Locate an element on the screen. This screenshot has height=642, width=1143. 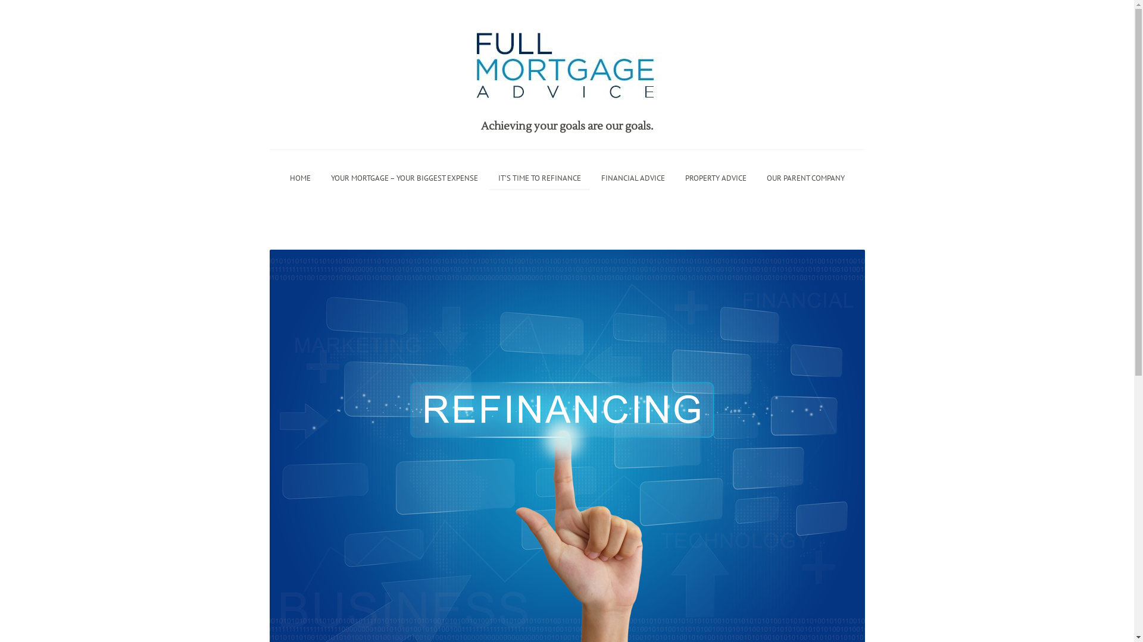
PROPERTY ADVICE is located at coordinates (716, 177).